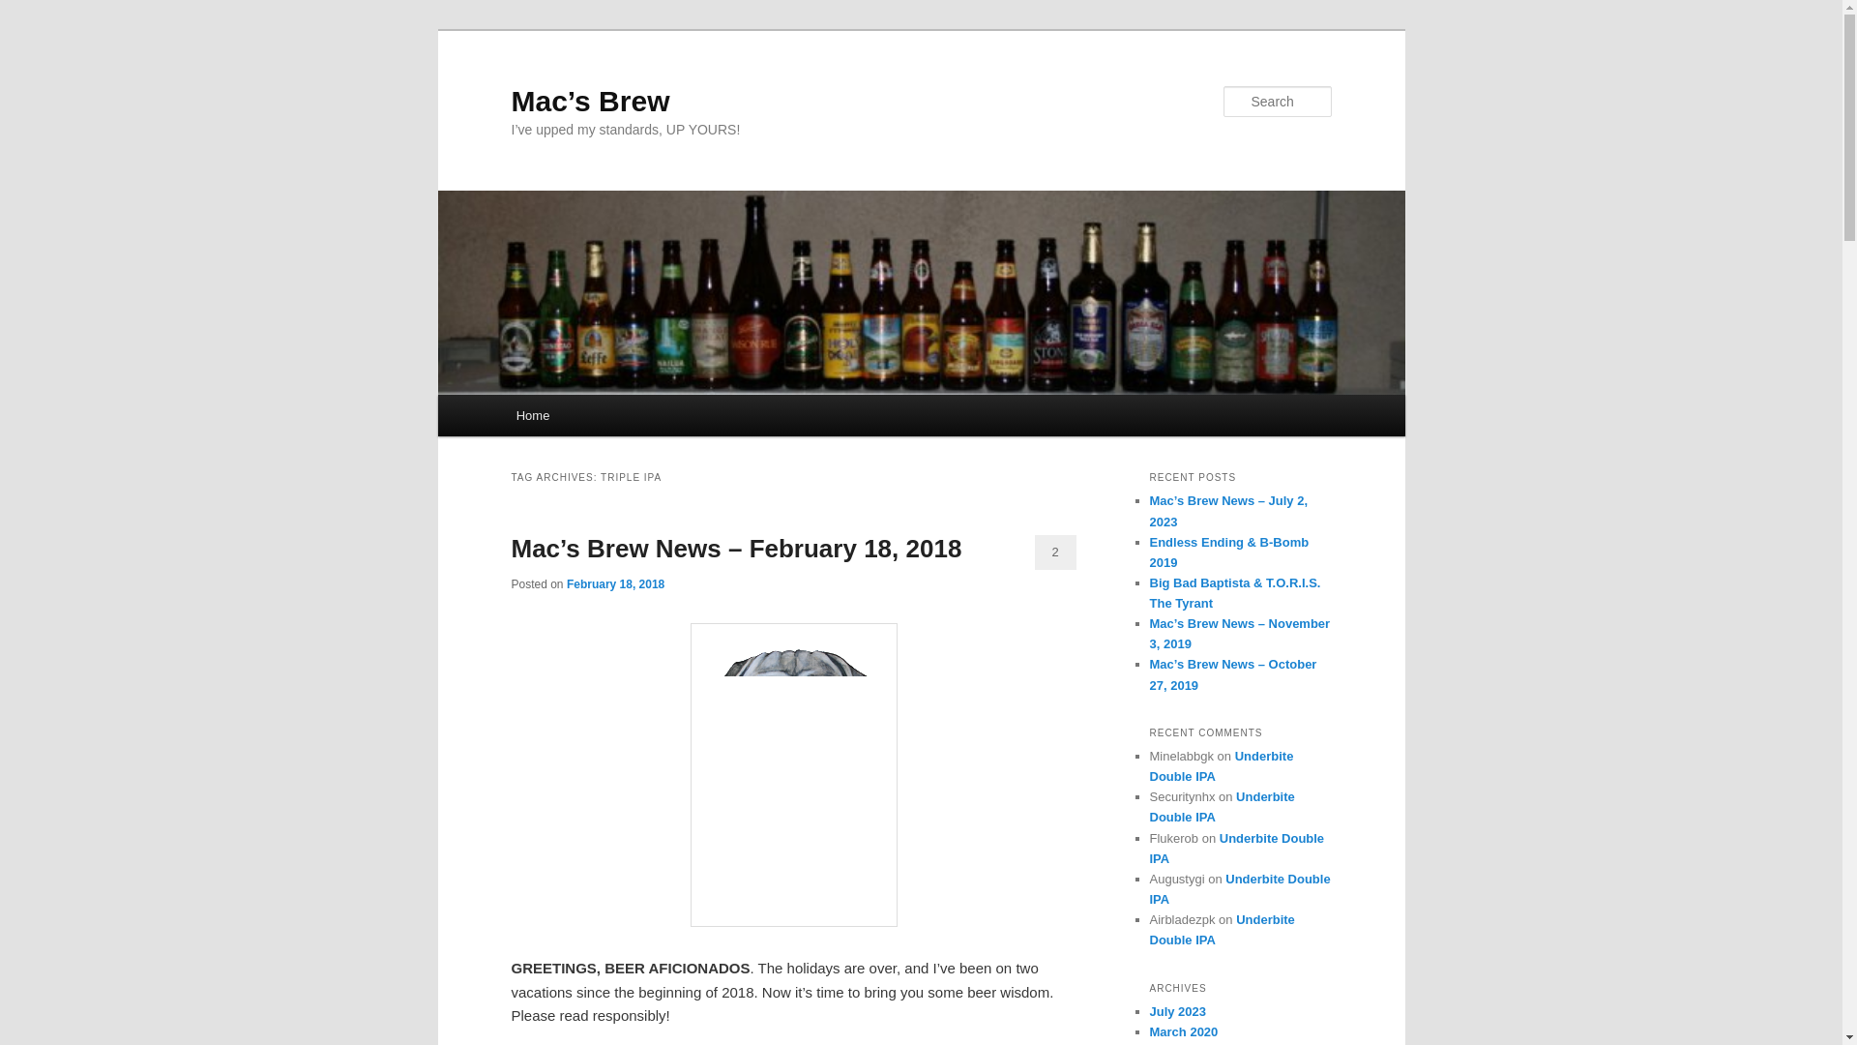 The width and height of the screenshot is (1857, 1045). Describe the element at coordinates (615, 584) in the screenshot. I see `3:56 pm` at that location.